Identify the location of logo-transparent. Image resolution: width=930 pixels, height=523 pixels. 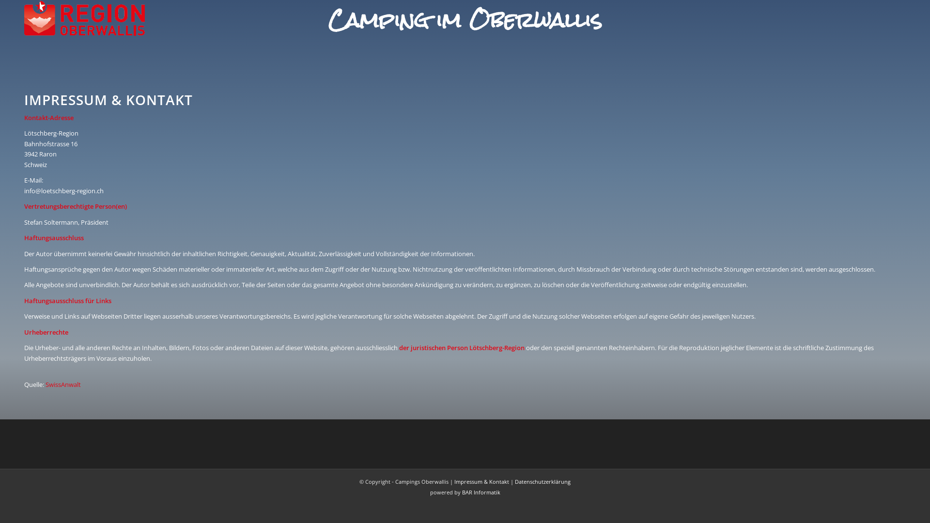
(84, 18).